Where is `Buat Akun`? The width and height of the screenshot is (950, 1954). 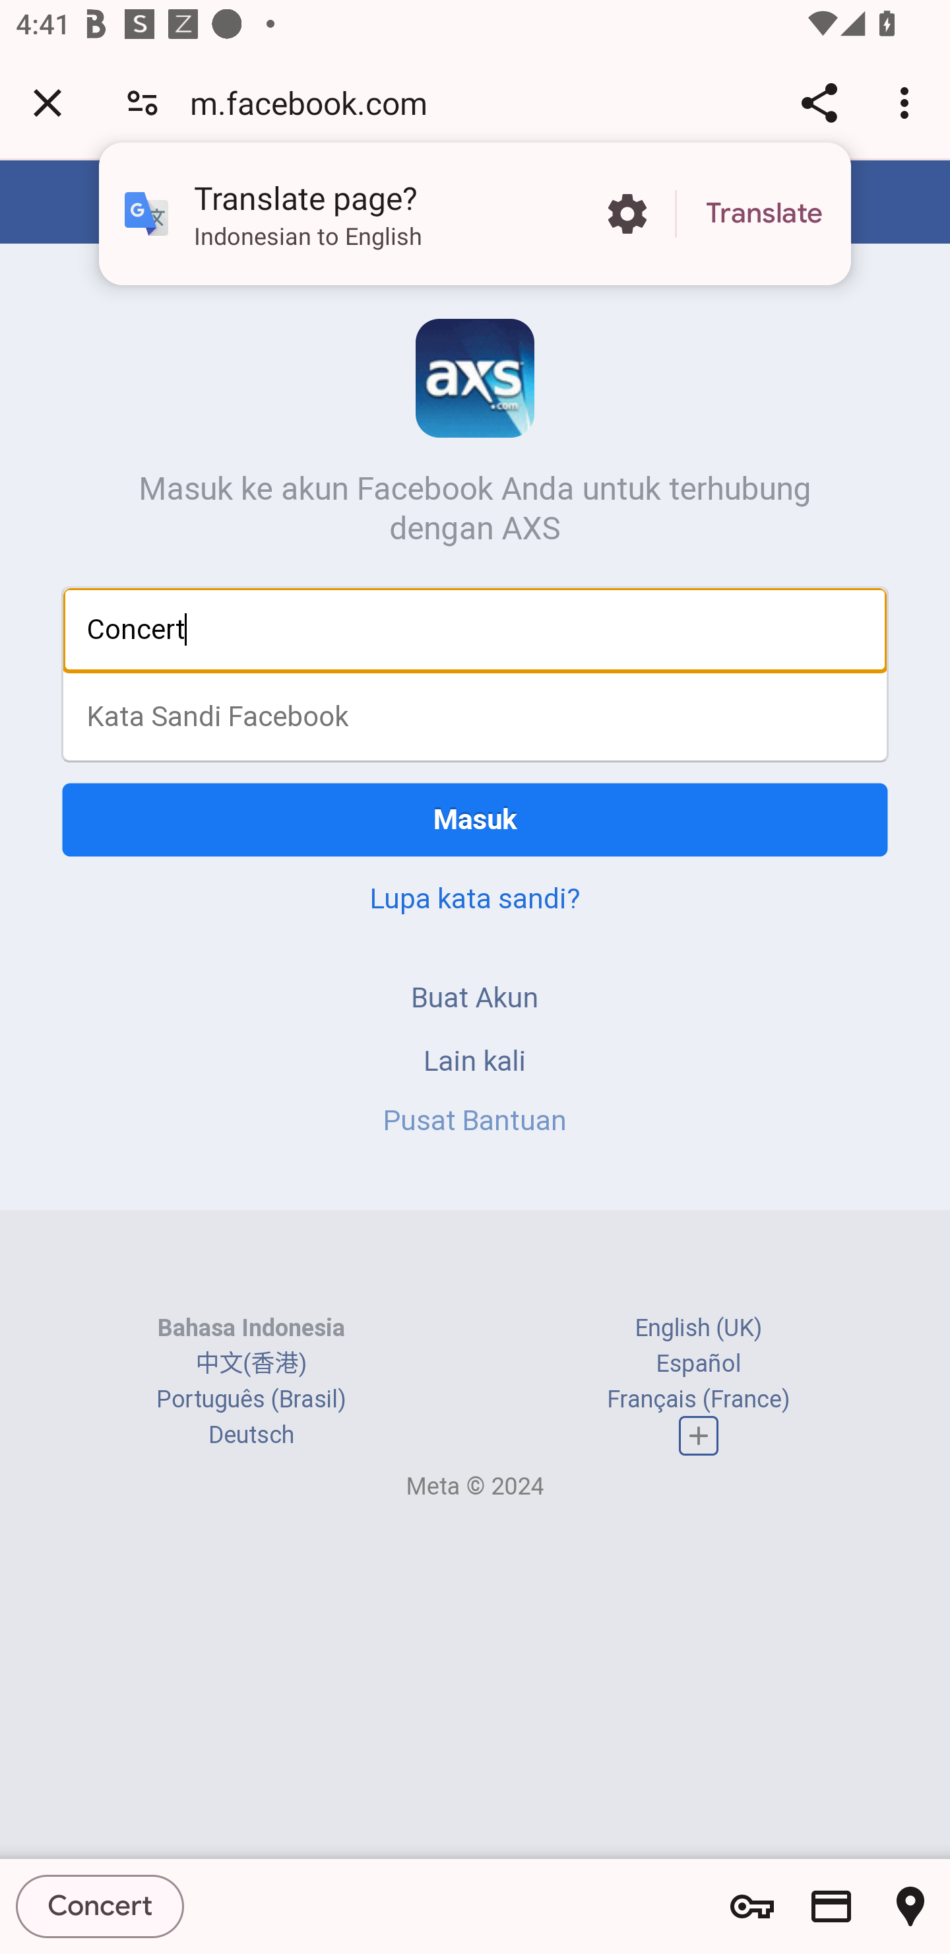
Buat Akun is located at coordinates (475, 997).